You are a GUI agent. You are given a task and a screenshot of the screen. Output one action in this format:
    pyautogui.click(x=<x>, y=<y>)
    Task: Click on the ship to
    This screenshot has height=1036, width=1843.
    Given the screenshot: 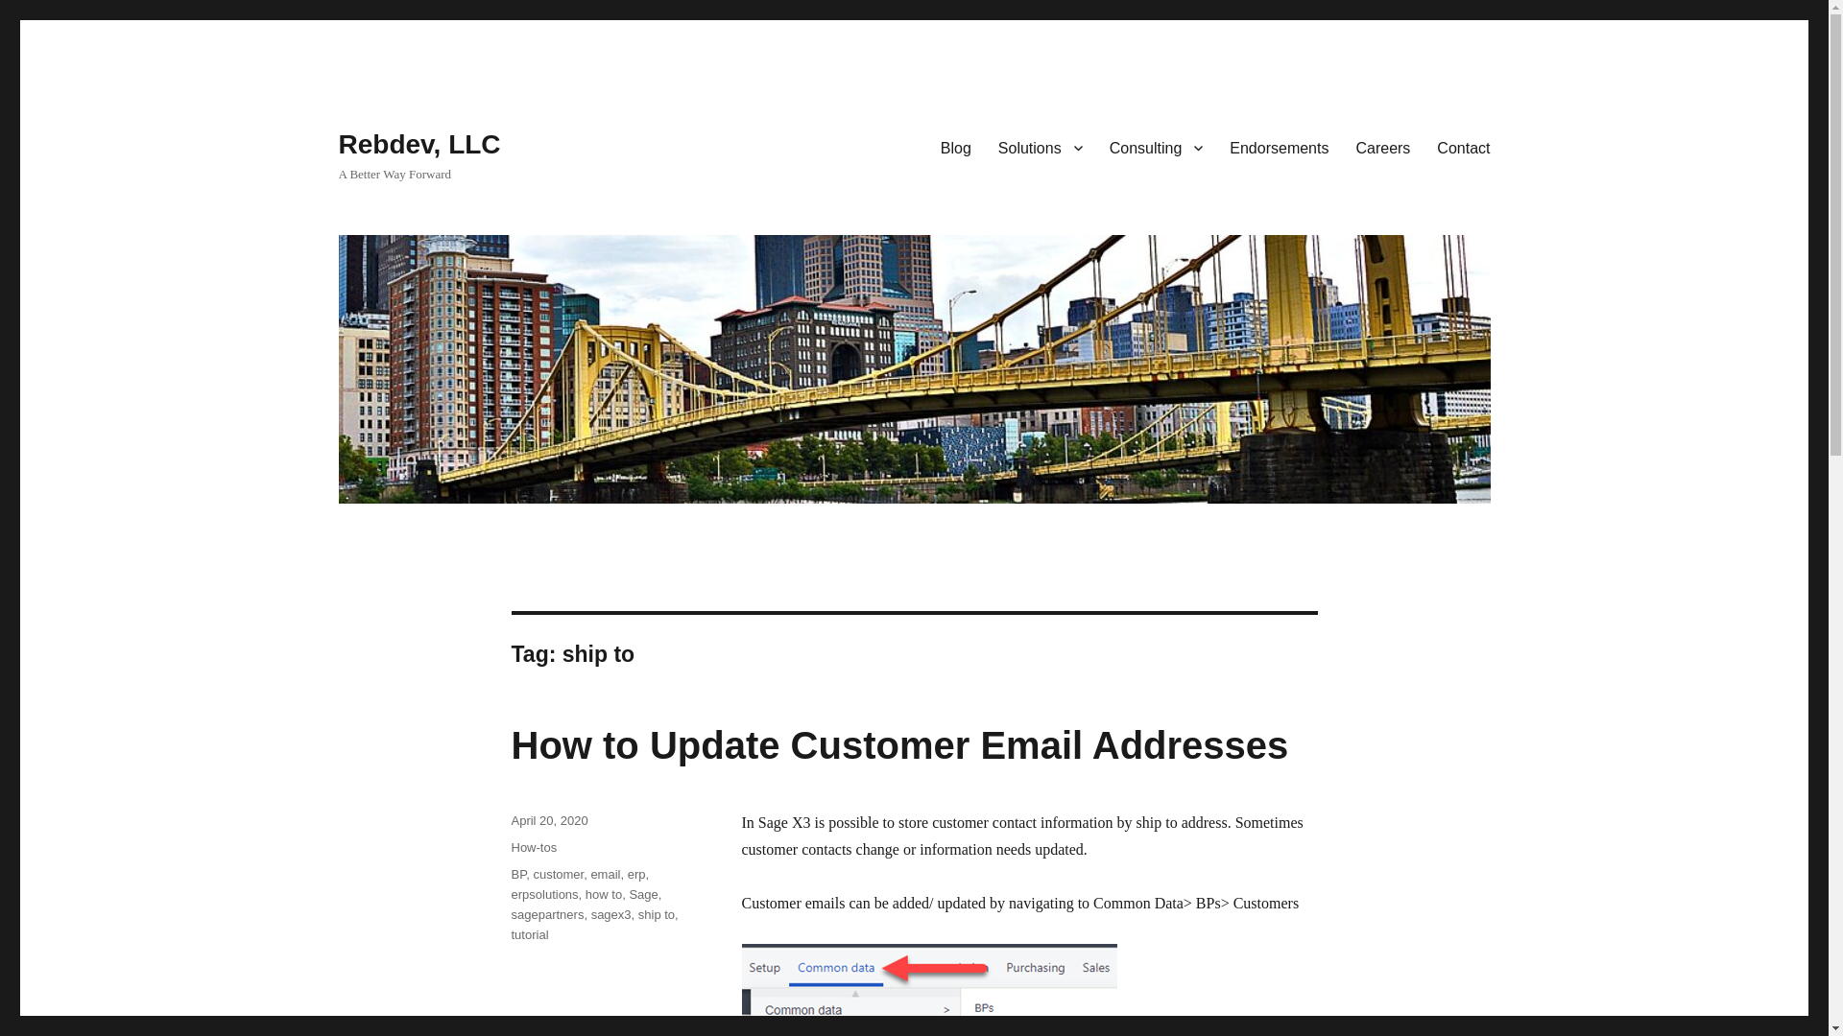 What is the action you would take?
    pyautogui.click(x=656, y=915)
    